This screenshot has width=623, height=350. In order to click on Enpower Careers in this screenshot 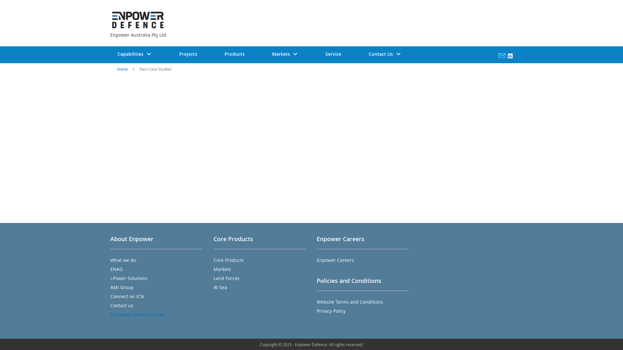, I will do `click(336, 260)`.